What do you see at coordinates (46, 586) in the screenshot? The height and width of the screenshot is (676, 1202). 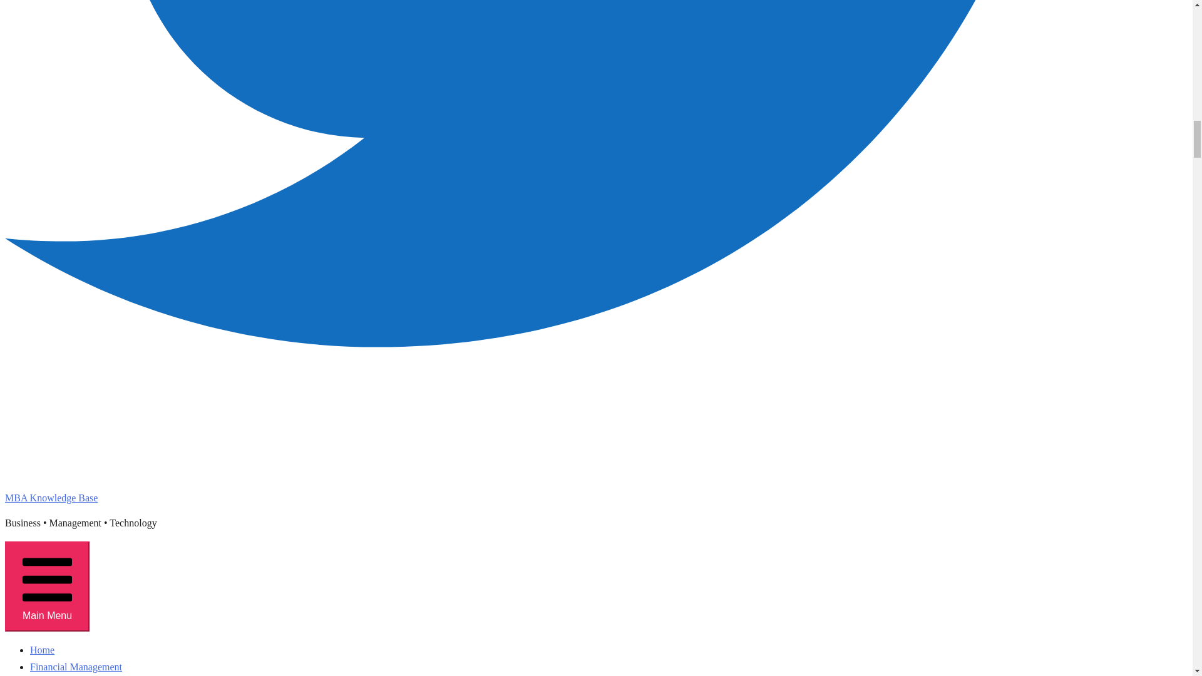 I see `Main Menu` at bounding box center [46, 586].